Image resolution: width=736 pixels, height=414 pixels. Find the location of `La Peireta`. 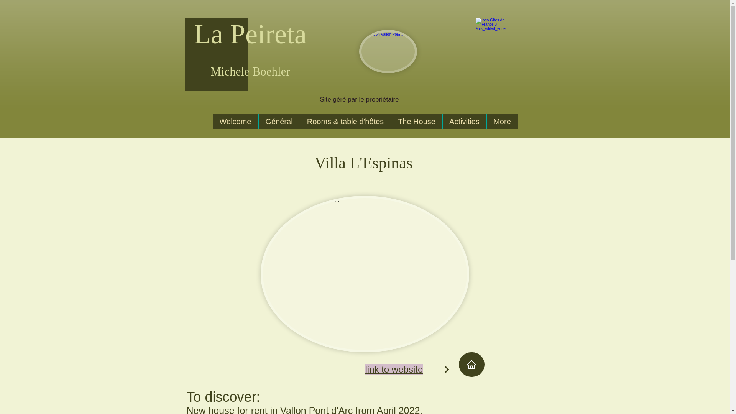

La Peireta is located at coordinates (250, 34).